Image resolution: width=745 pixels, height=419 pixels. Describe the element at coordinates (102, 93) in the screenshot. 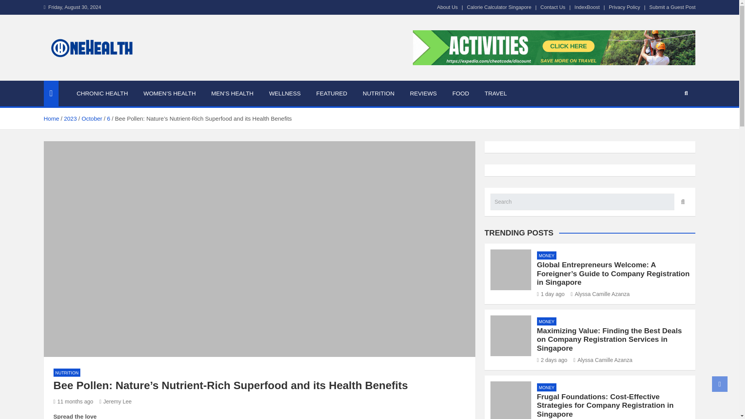

I see `CHRONIC HEALTH` at that location.